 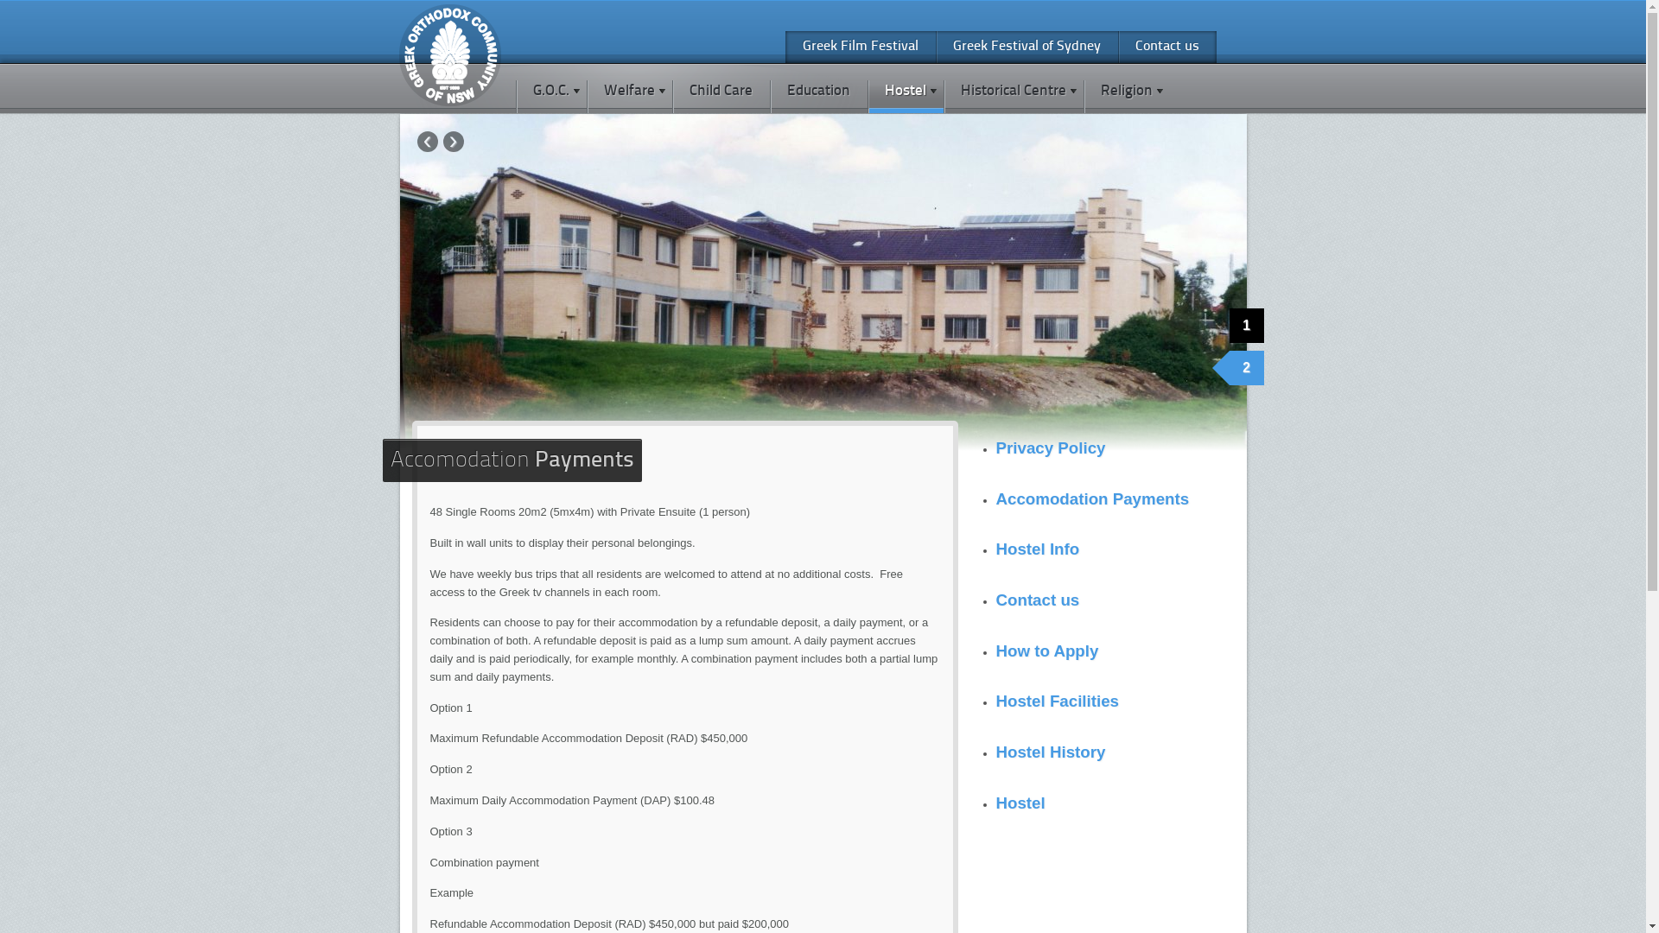 What do you see at coordinates (721, 89) in the screenshot?
I see `Child Care` at bounding box center [721, 89].